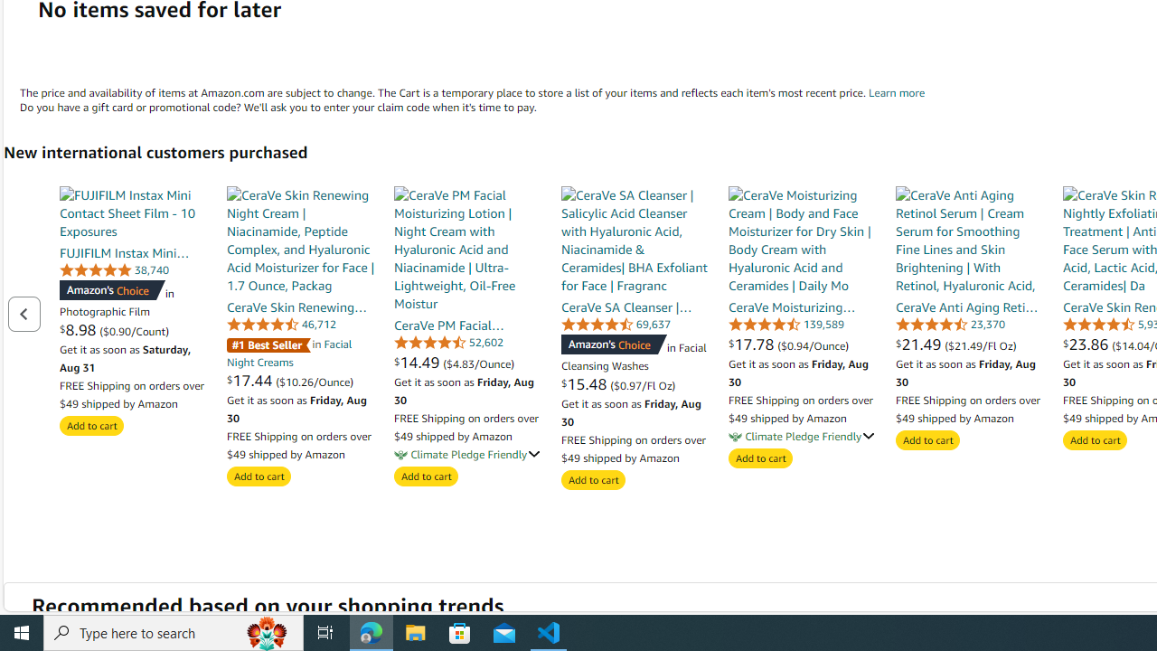  I want to click on $23.86 , so click(1088, 344).